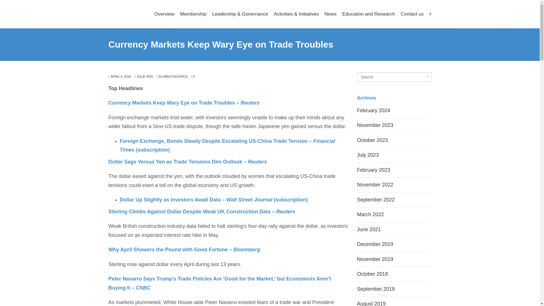  I want to click on Membership, so click(193, 14).